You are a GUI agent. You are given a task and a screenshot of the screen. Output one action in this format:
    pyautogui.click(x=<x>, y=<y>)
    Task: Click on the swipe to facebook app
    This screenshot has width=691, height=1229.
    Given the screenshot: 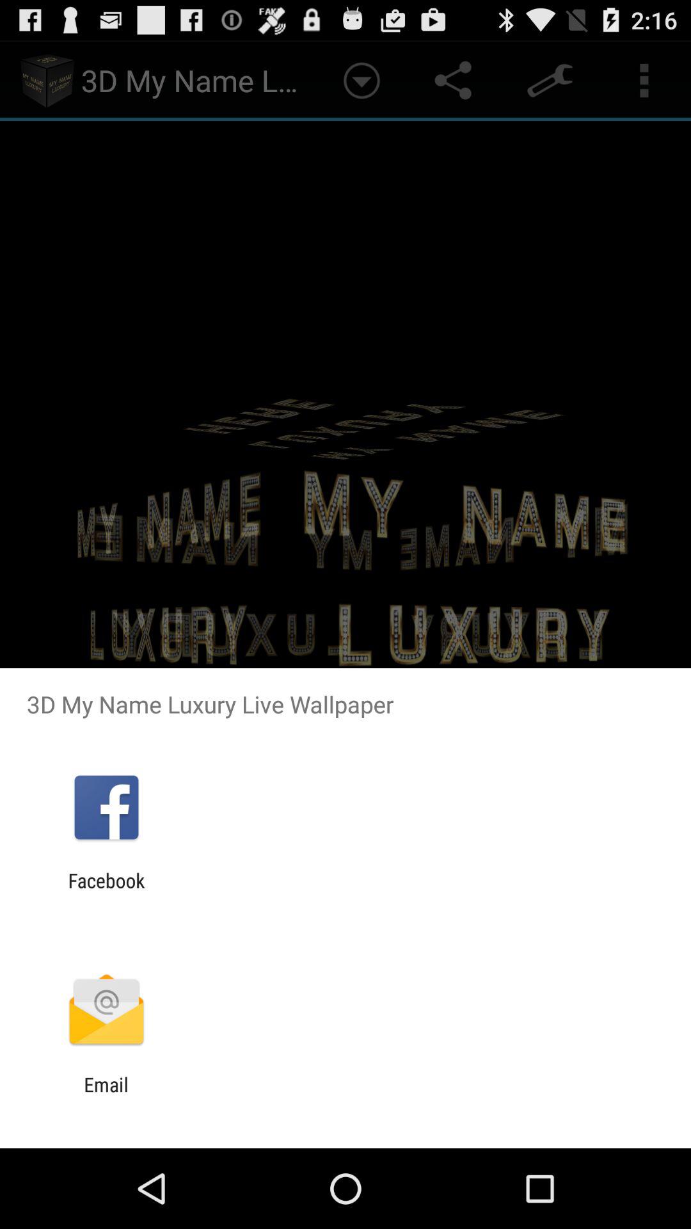 What is the action you would take?
    pyautogui.click(x=106, y=892)
    